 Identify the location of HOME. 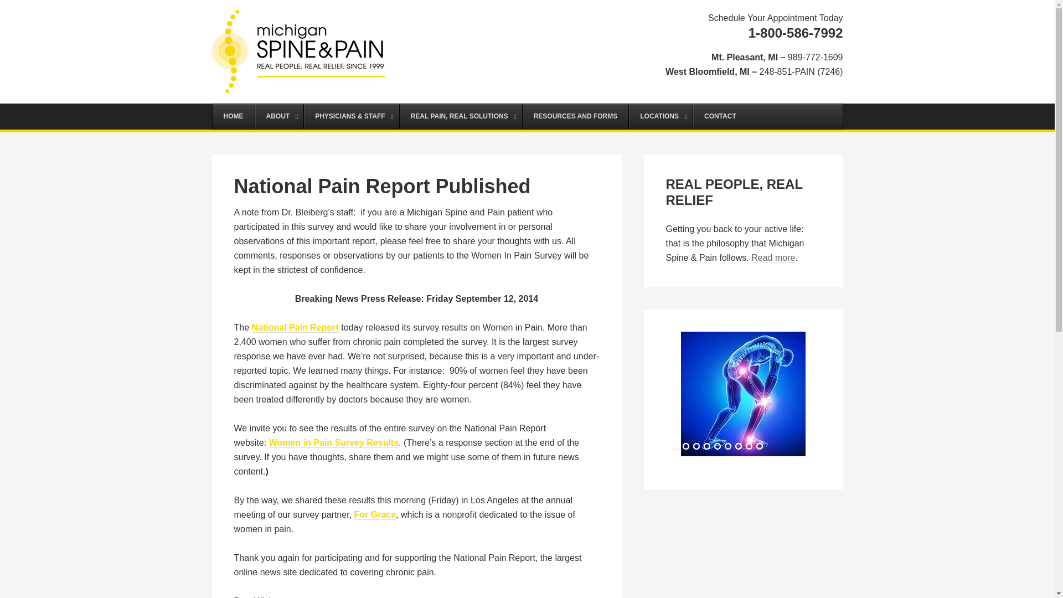
(234, 116).